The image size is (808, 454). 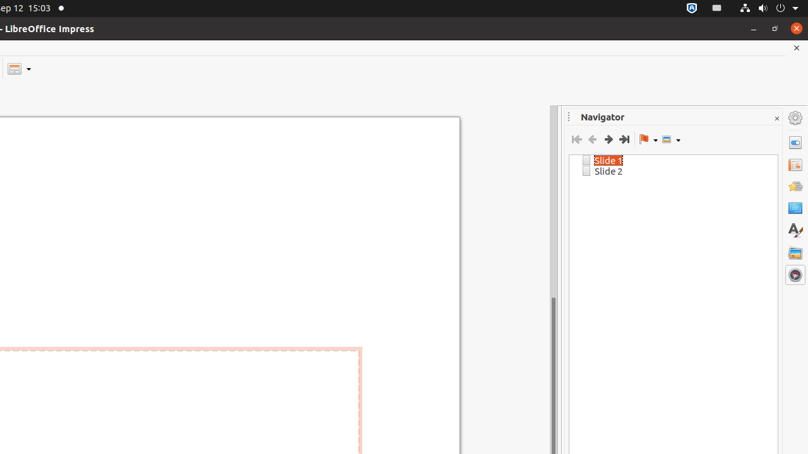 I want to click on Previous Slide, so click(x=592, y=139).